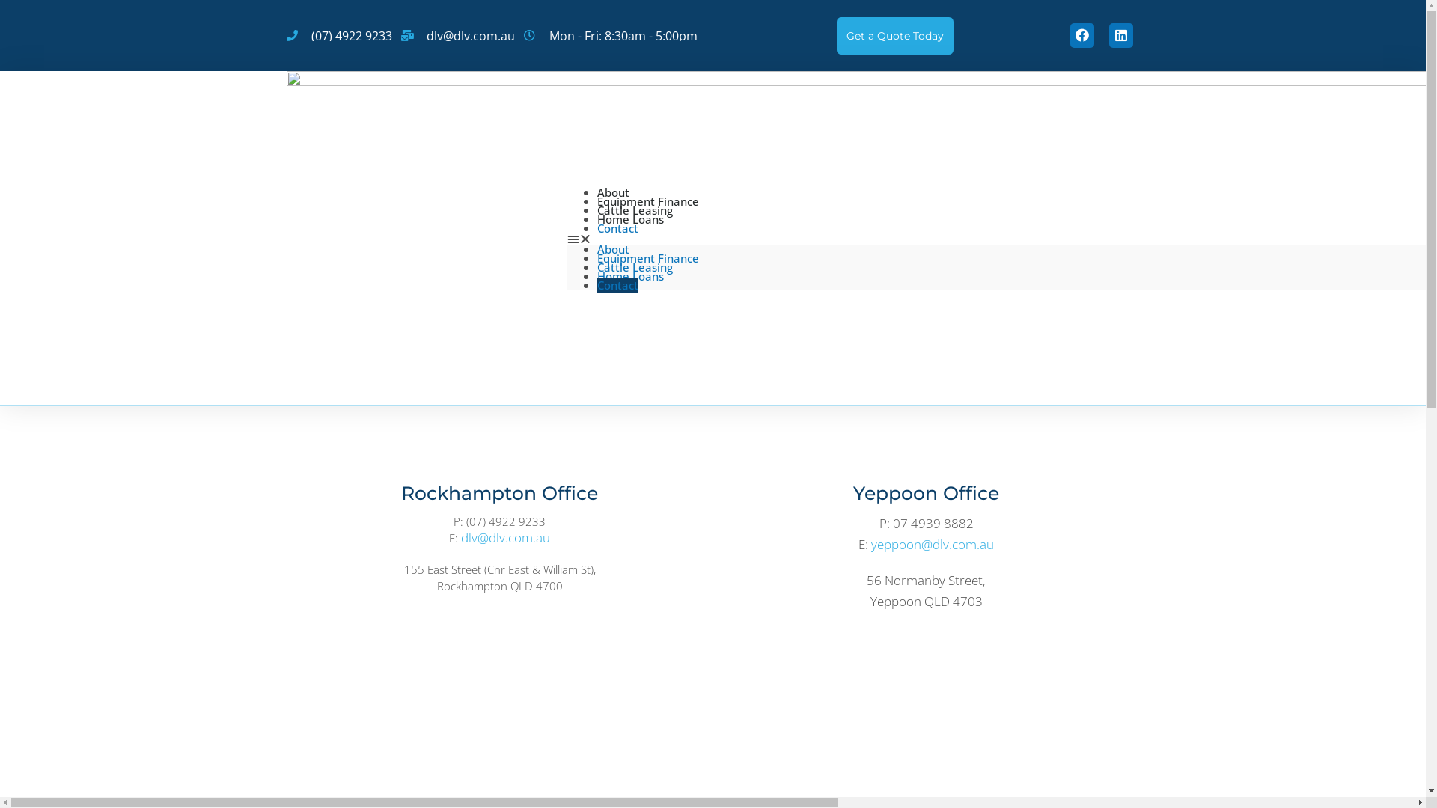 The height and width of the screenshot is (808, 1437). I want to click on Get a Quote Today, so click(895, 35).